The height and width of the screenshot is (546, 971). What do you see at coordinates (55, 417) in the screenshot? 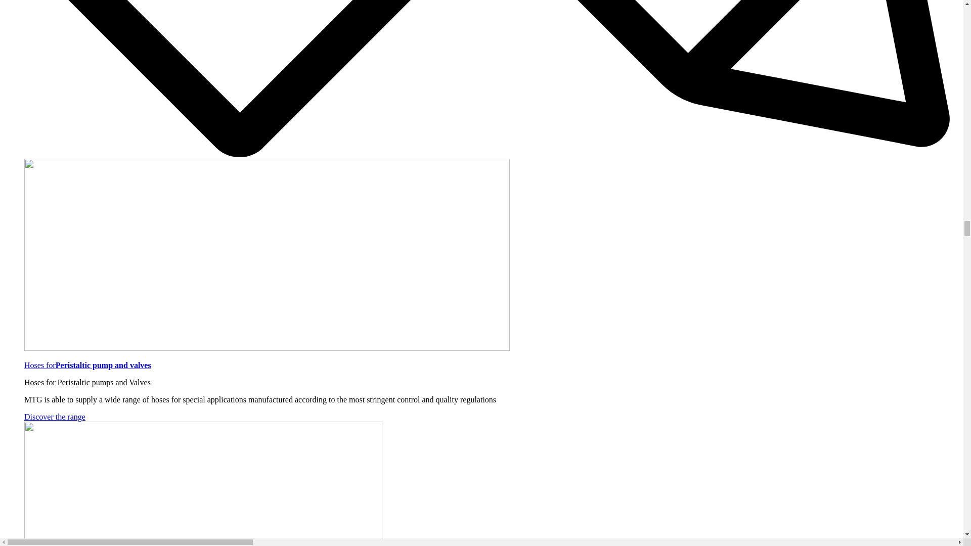
I see `Discover the range` at bounding box center [55, 417].